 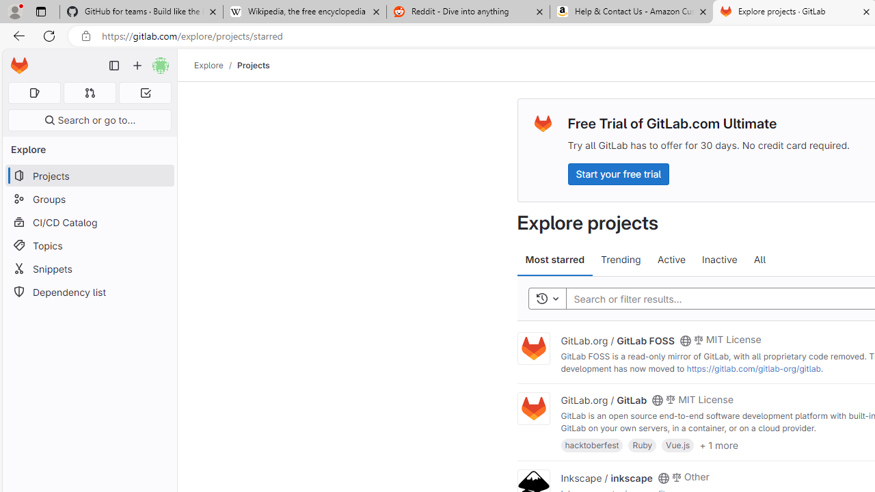 I want to click on + 1 more, so click(x=718, y=444).